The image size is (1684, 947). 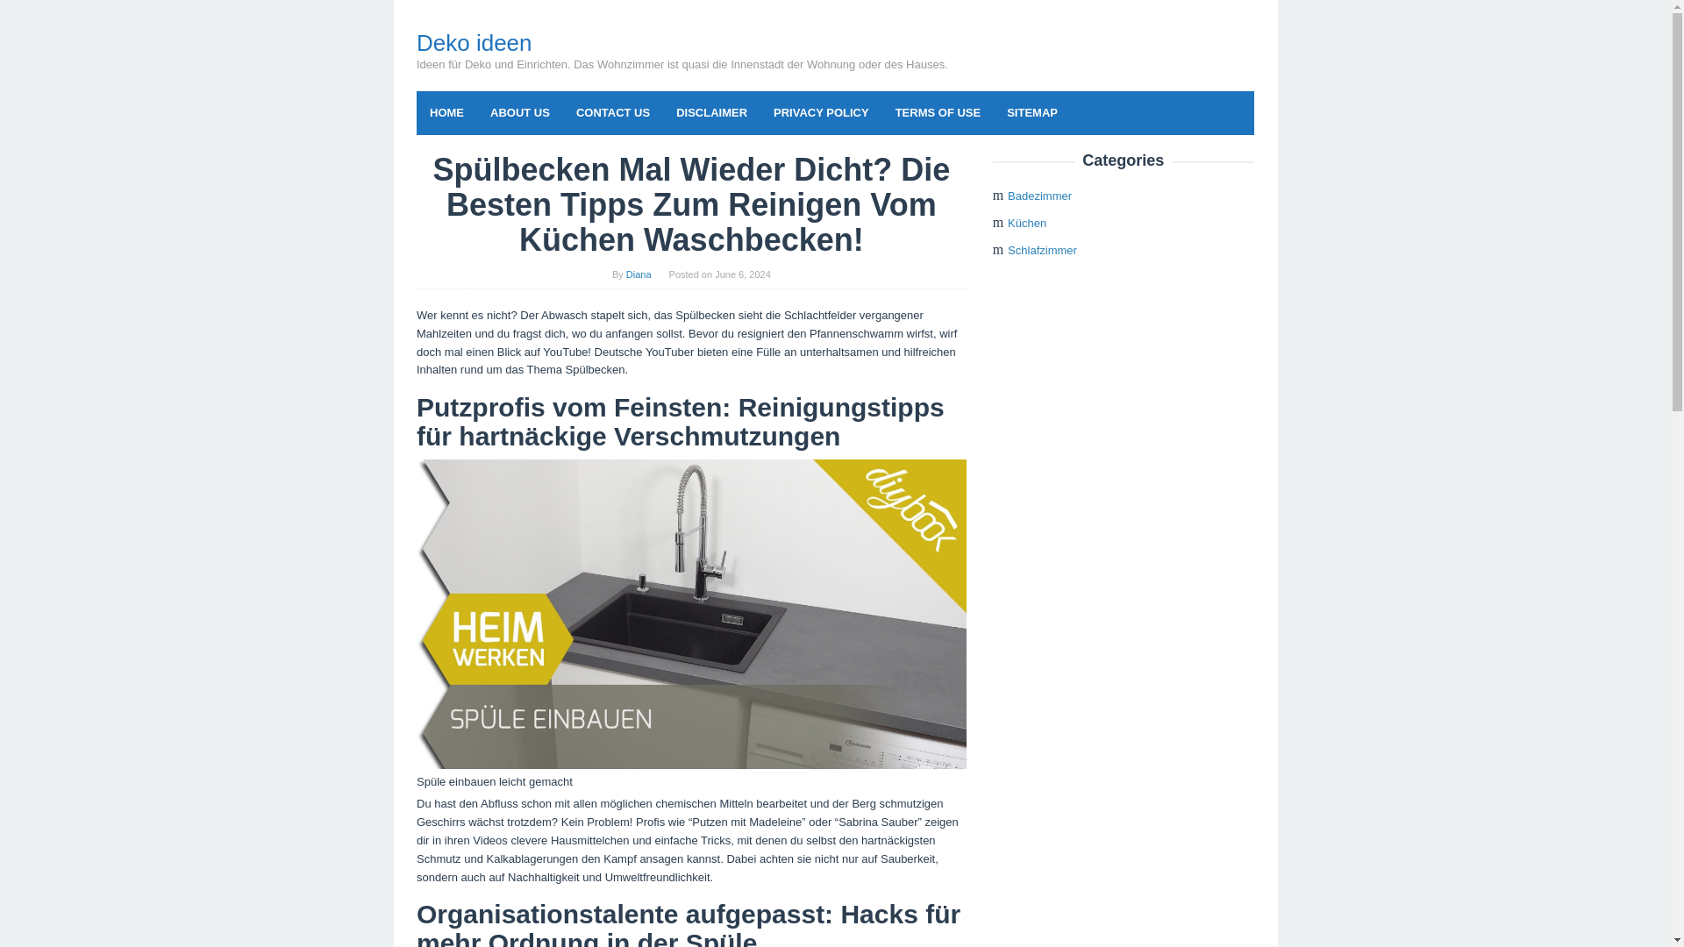 What do you see at coordinates (639, 274) in the screenshot?
I see `Diana` at bounding box center [639, 274].